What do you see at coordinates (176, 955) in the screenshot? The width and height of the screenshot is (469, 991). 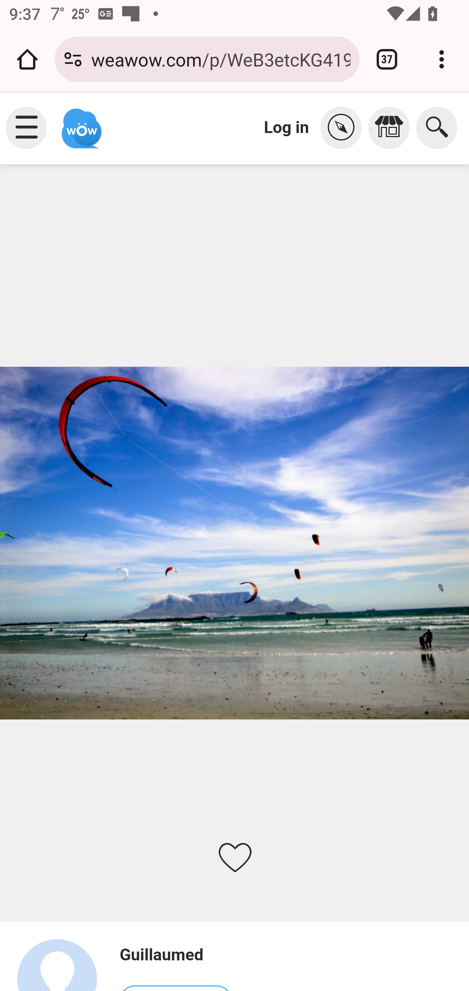 I see `Guillaumed` at bounding box center [176, 955].